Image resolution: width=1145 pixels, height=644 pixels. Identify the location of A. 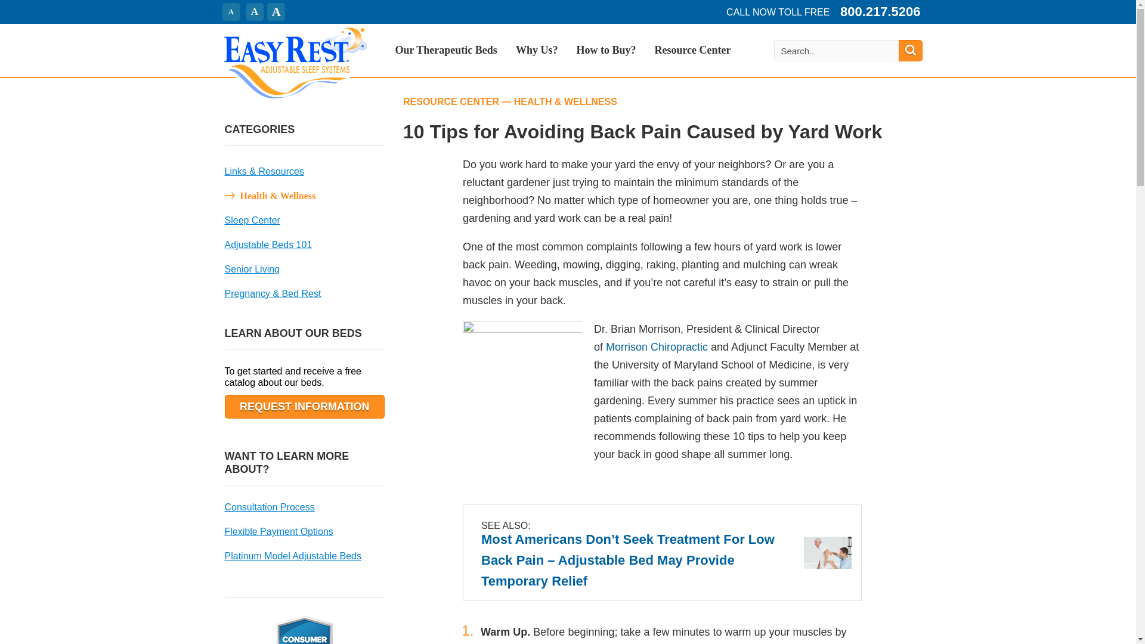
(254, 12).